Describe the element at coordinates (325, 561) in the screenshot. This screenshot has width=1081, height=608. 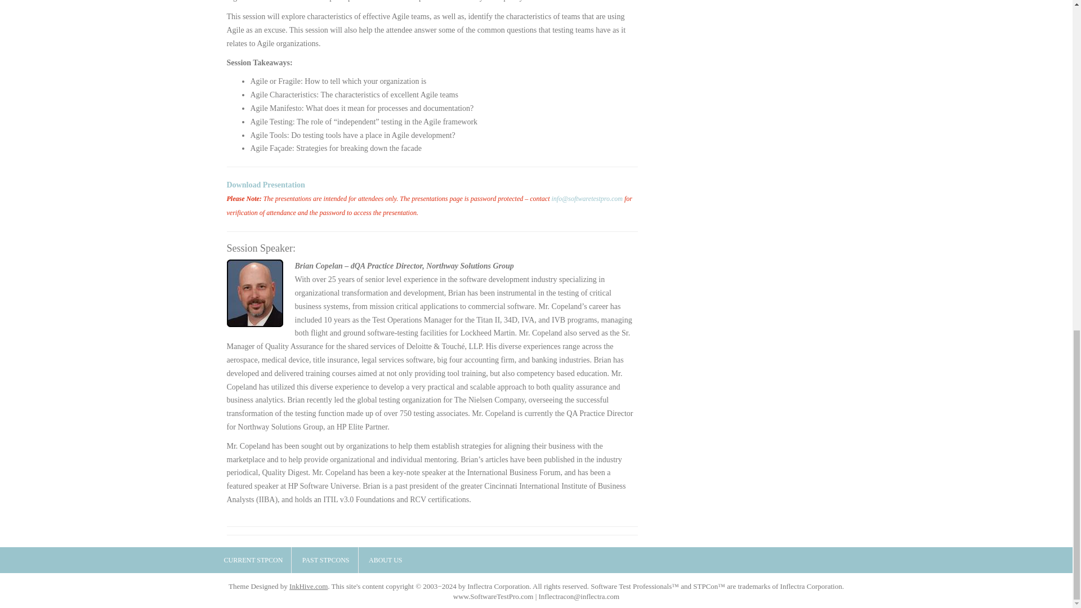
I see `PAST STPCONS` at that location.